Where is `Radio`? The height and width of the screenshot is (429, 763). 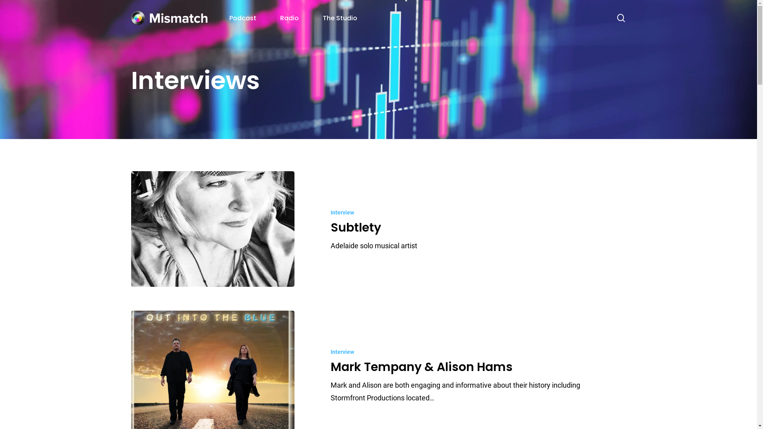 Radio is located at coordinates (289, 18).